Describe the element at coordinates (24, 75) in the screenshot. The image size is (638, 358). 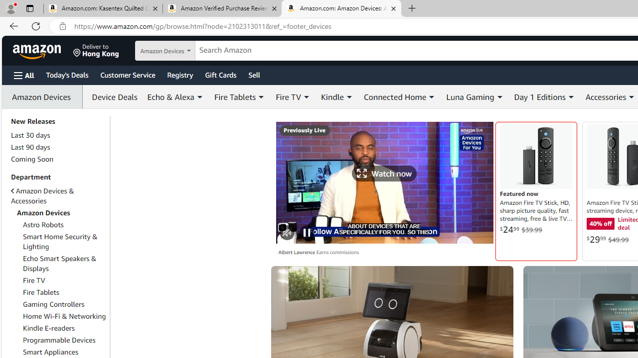
I see `Open Menu` at that location.